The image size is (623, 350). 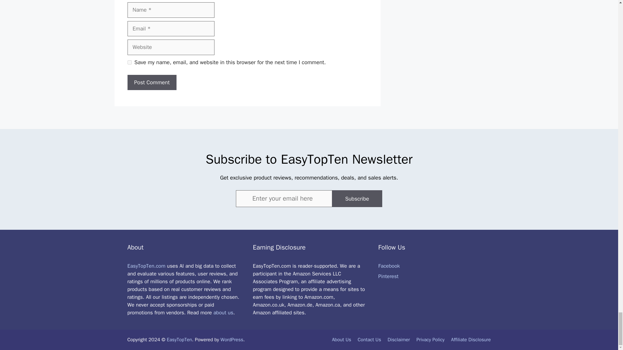 What do you see at coordinates (223, 312) in the screenshot?
I see `about us` at bounding box center [223, 312].